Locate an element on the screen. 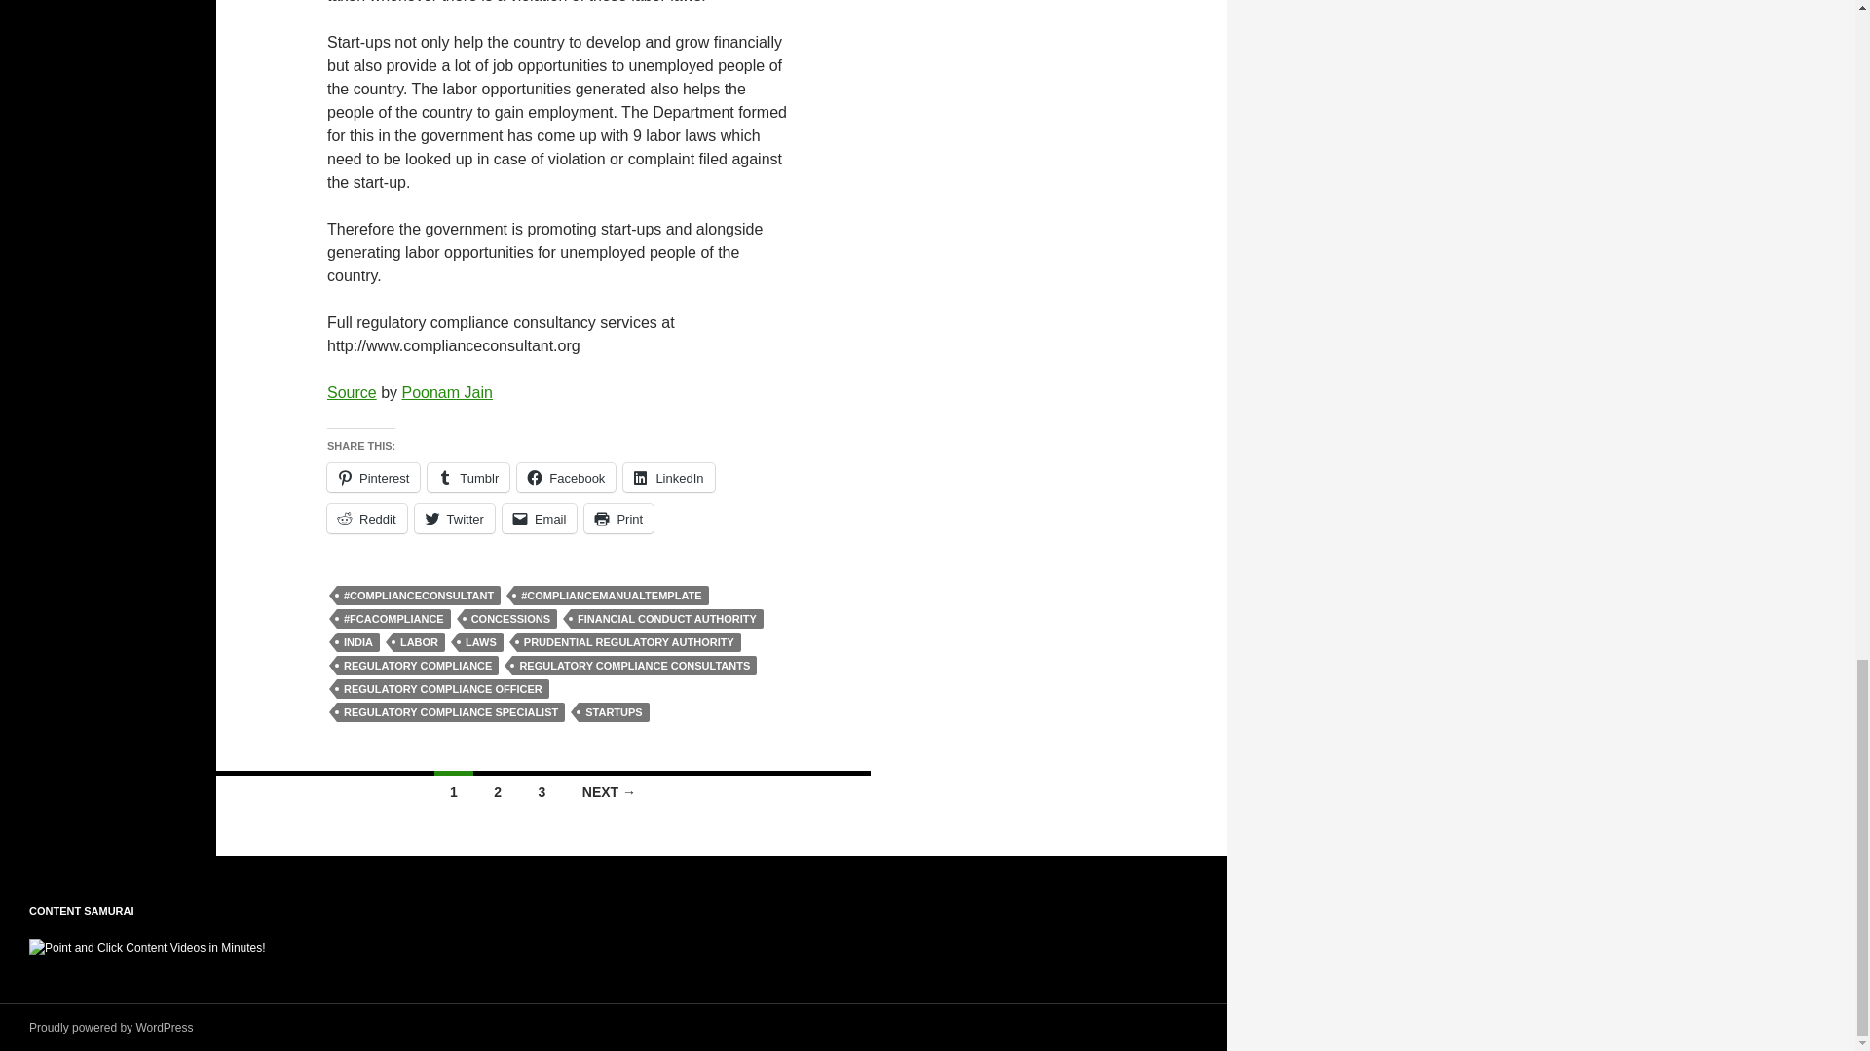 This screenshot has width=1870, height=1051. Point and Click Content Videos in Minutes! is located at coordinates (147, 948).